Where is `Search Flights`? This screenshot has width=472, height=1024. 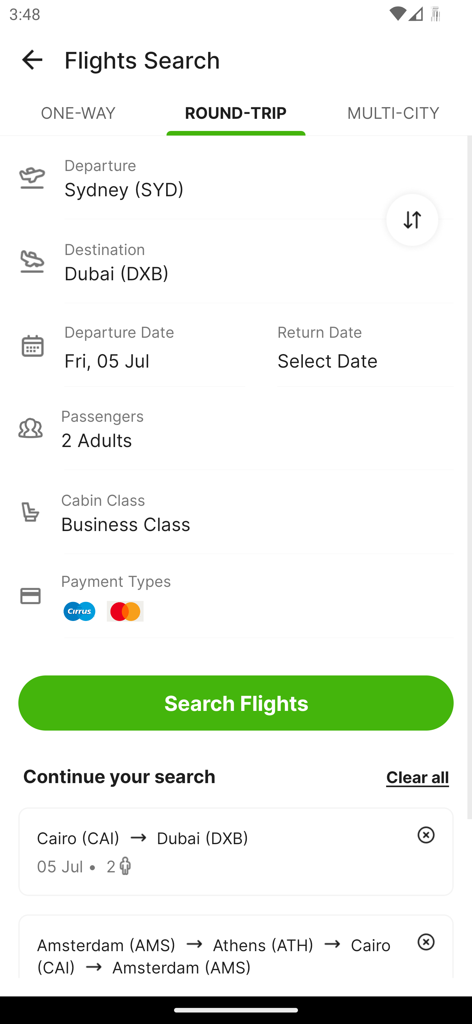
Search Flights is located at coordinates (236, 703).